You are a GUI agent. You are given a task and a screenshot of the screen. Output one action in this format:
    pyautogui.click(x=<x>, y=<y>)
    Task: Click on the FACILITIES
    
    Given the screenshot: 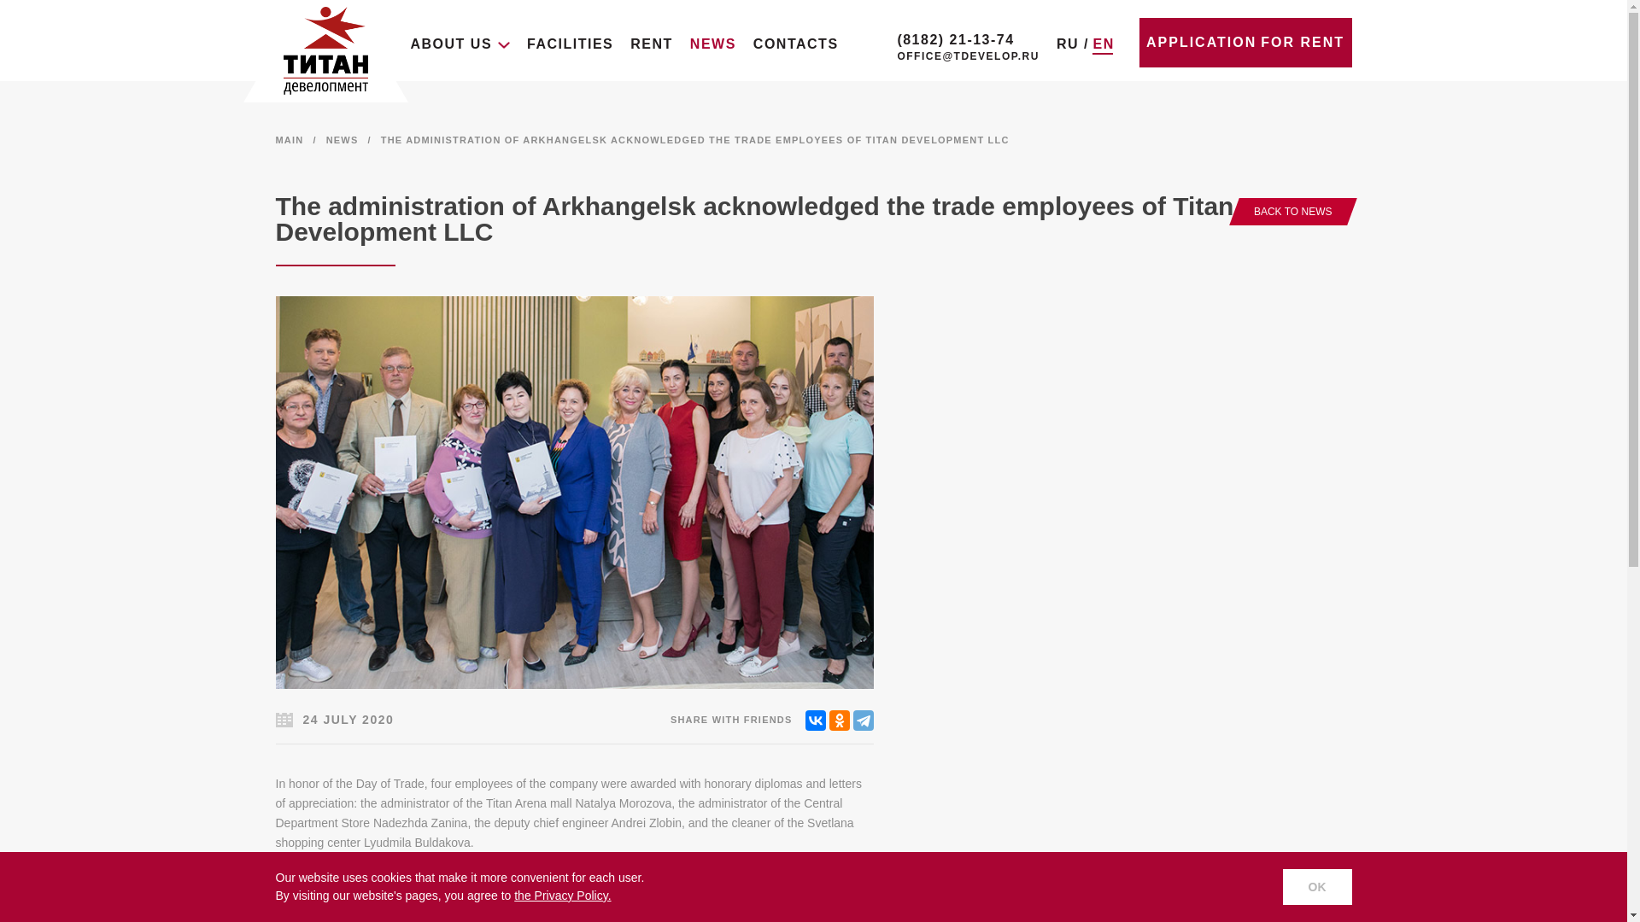 What is the action you would take?
    pyautogui.click(x=570, y=44)
    